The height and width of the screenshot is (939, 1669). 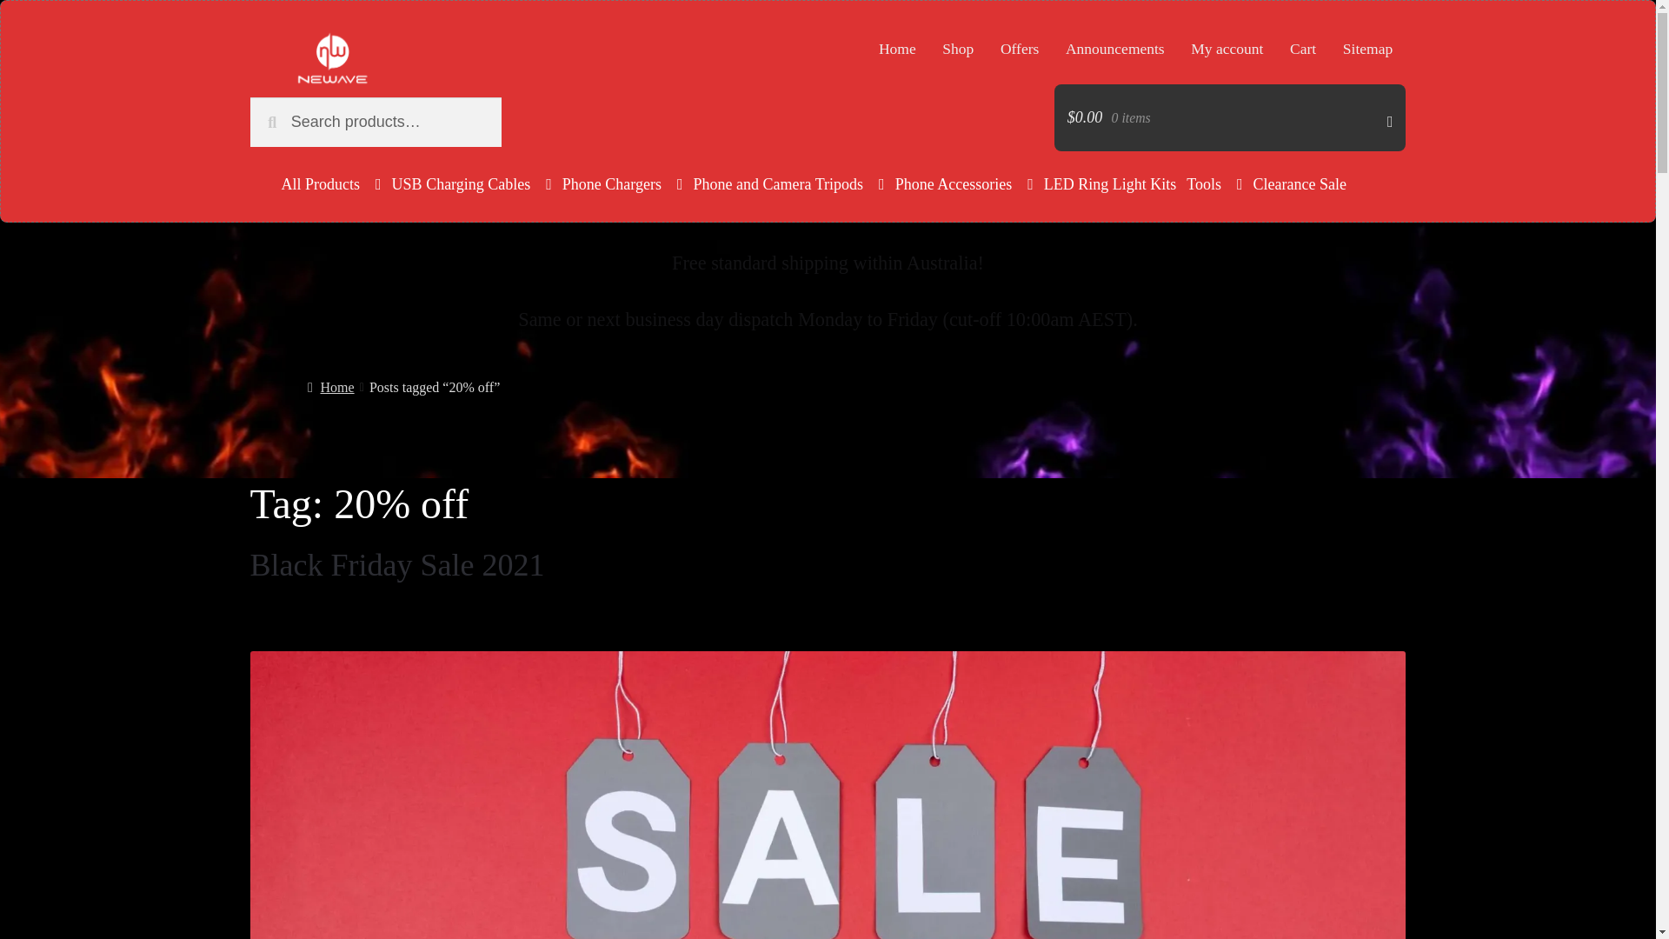 What do you see at coordinates (332, 183) in the screenshot?
I see `All Products` at bounding box center [332, 183].